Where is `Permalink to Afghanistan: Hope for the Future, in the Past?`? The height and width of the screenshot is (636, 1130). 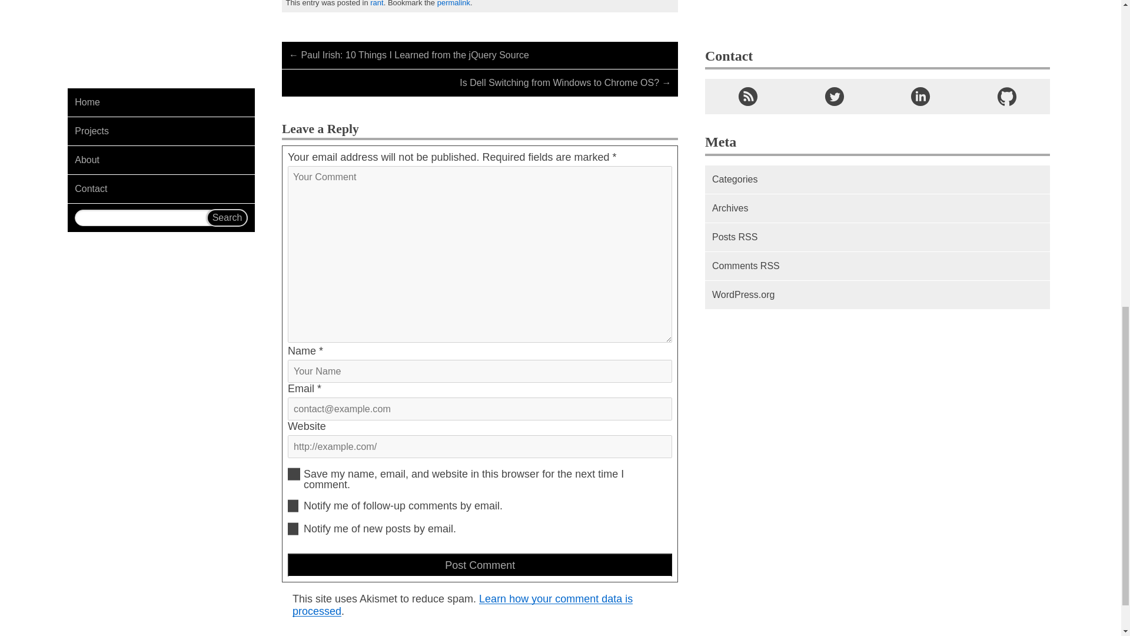
Permalink to Afghanistan: Hope for the Future, in the Past? is located at coordinates (453, 4).